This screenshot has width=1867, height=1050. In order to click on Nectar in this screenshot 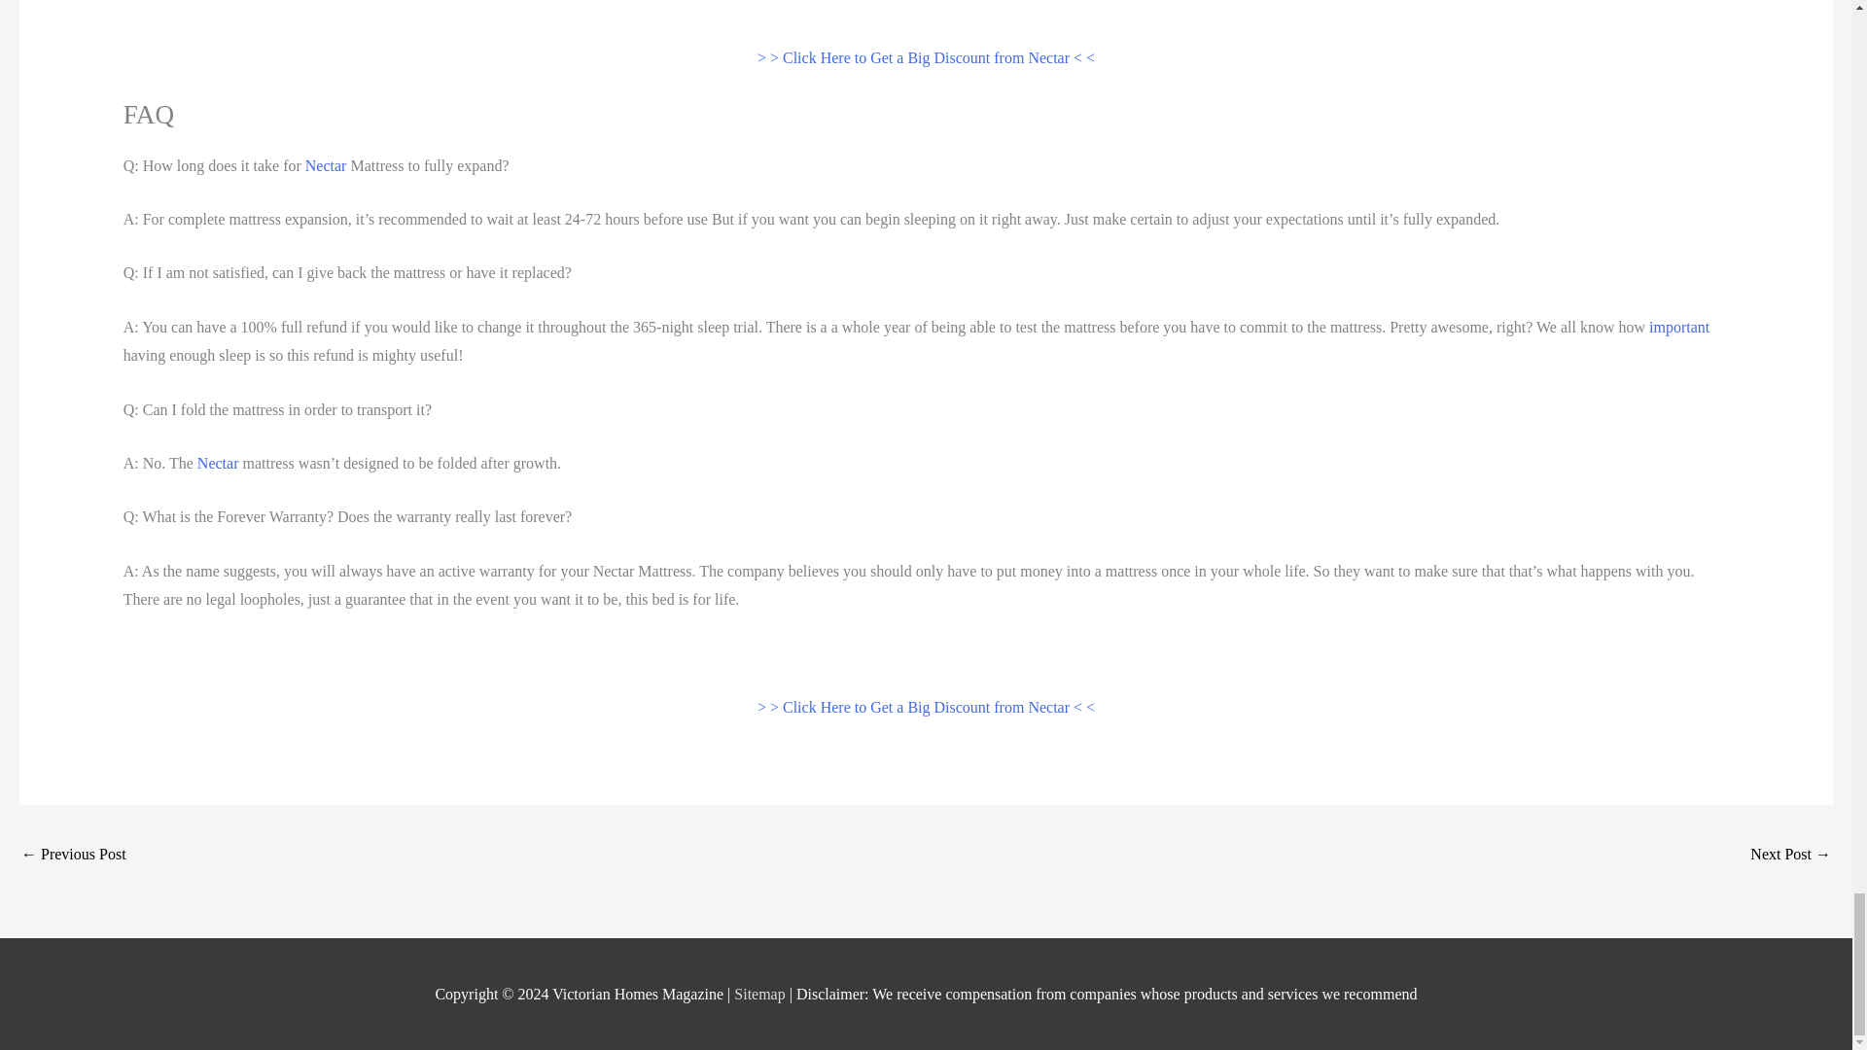, I will do `click(327, 165)`.